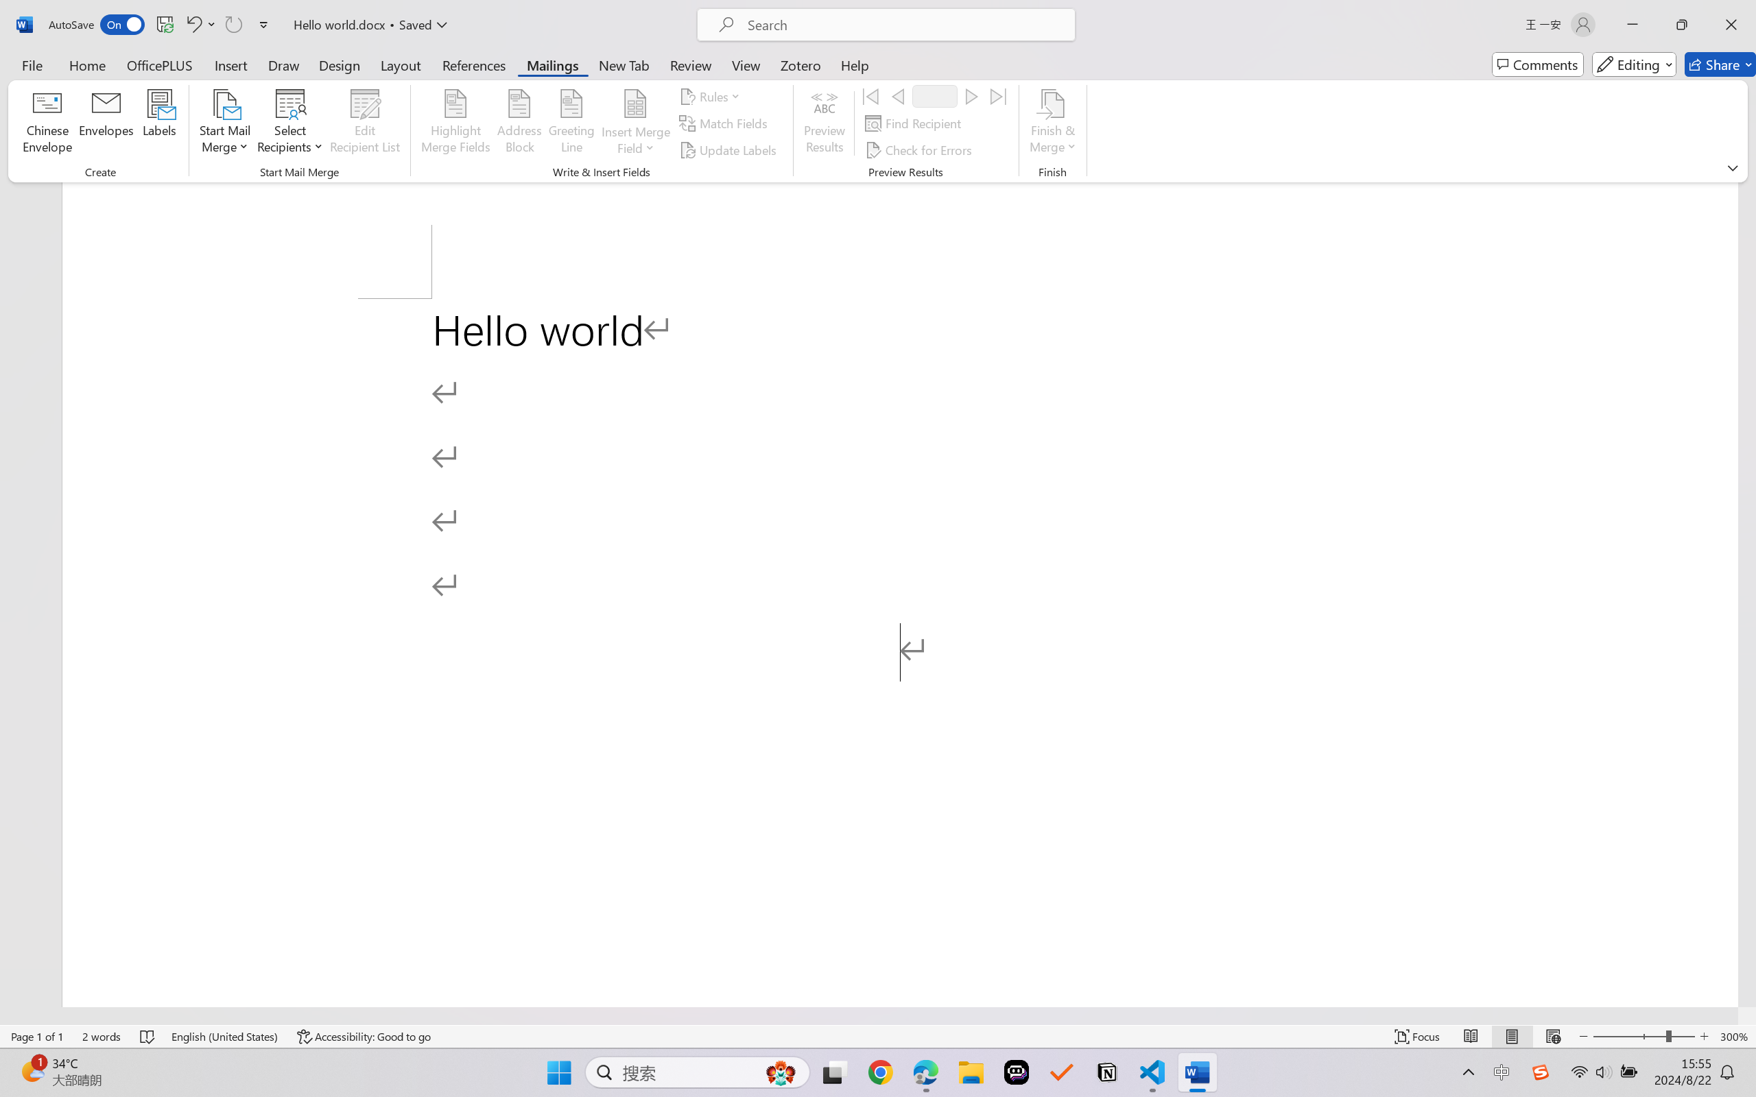 This screenshot has width=1756, height=1097. What do you see at coordinates (364, 1037) in the screenshot?
I see `Accessibility Checker Accessibility: Good to go` at bounding box center [364, 1037].